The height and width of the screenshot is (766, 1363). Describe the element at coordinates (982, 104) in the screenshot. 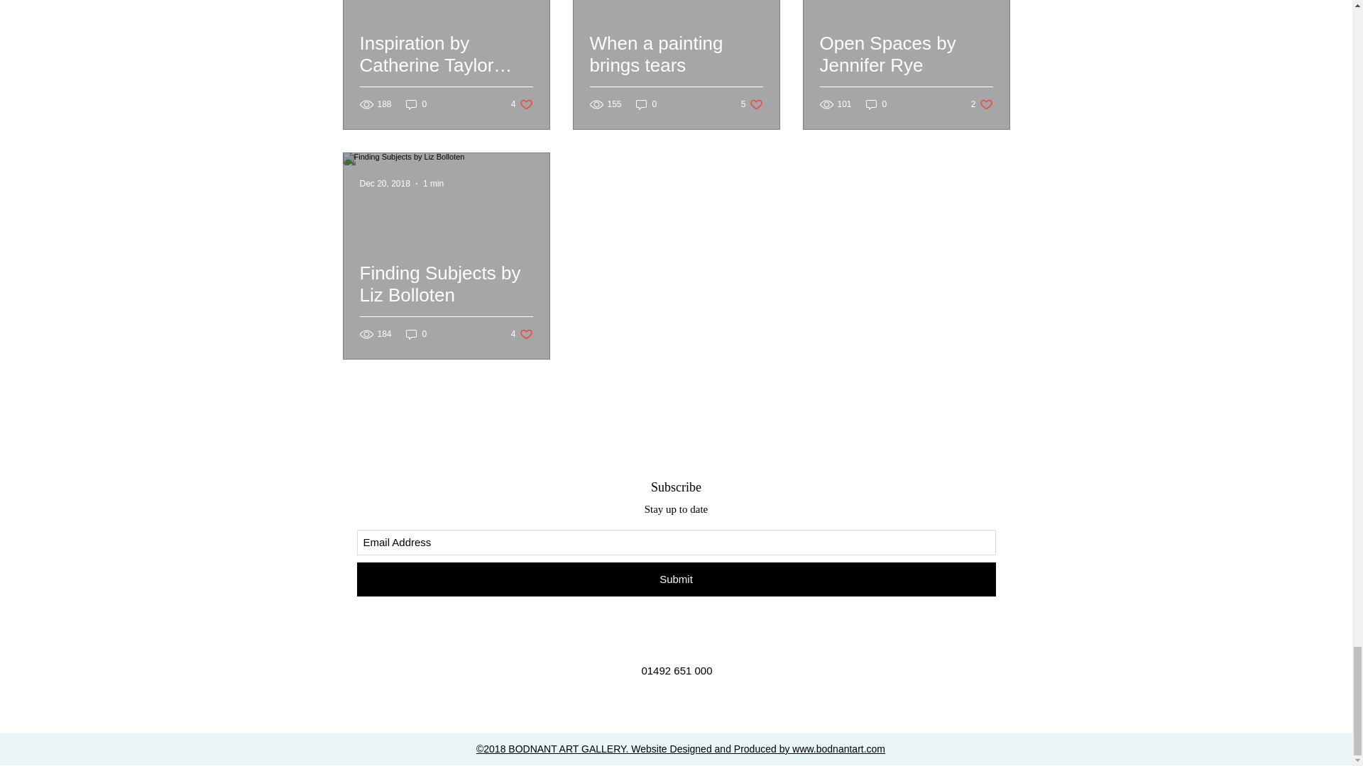

I see `0` at that location.